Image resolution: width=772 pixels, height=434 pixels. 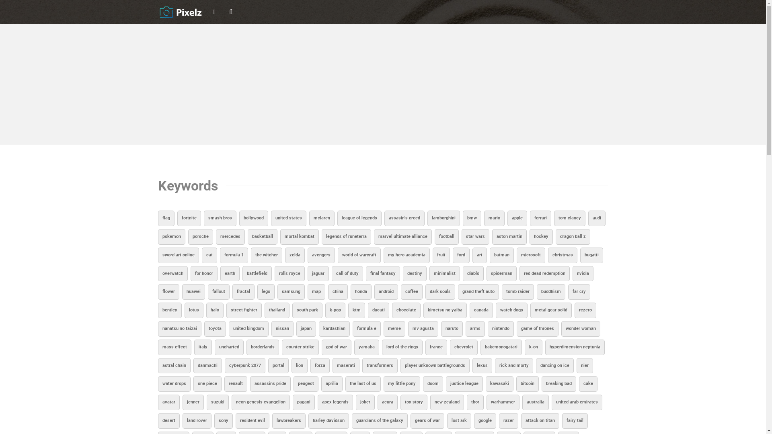 What do you see at coordinates (365, 403) in the screenshot?
I see `joker` at bounding box center [365, 403].